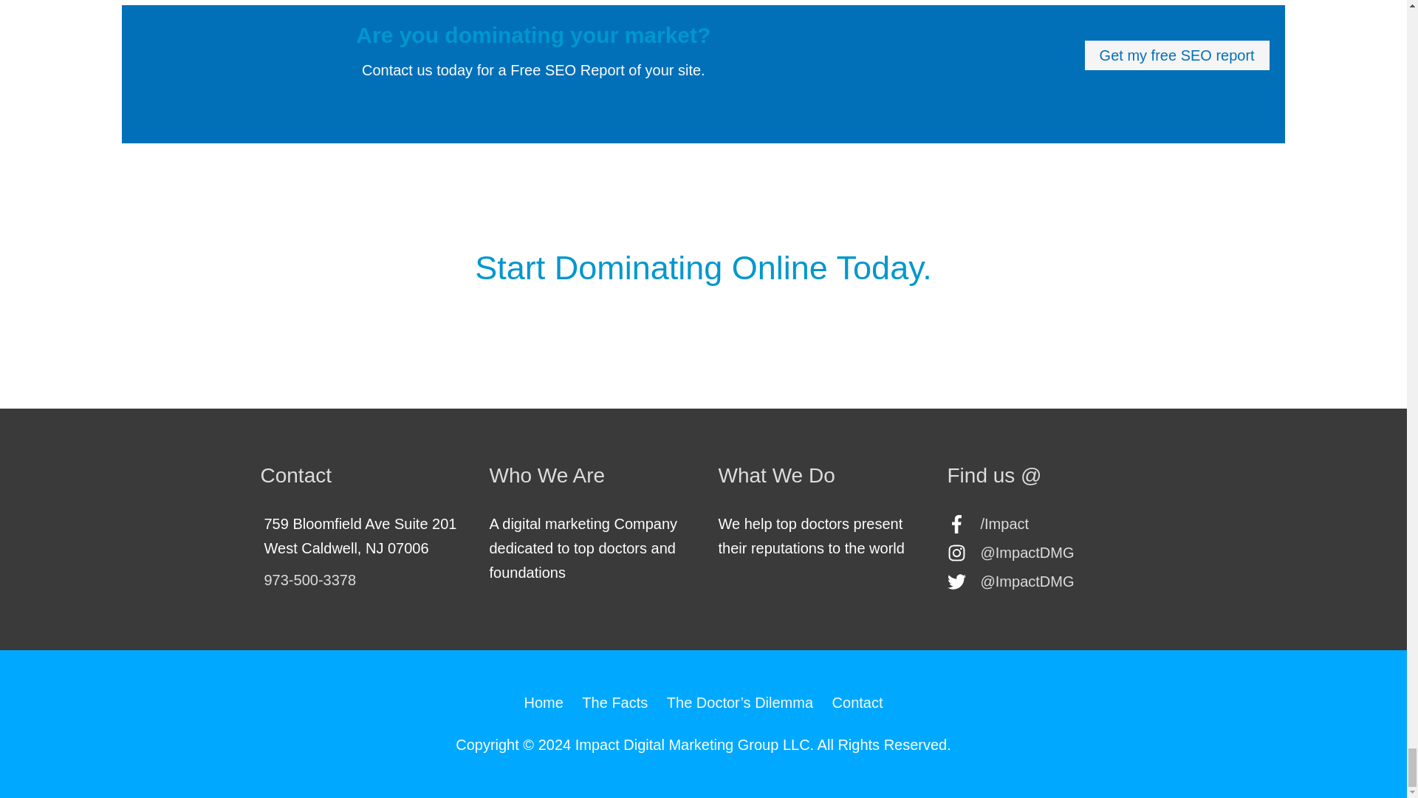 This screenshot has width=1418, height=798. Describe the element at coordinates (1177, 55) in the screenshot. I see `Get my free SEO report` at that location.